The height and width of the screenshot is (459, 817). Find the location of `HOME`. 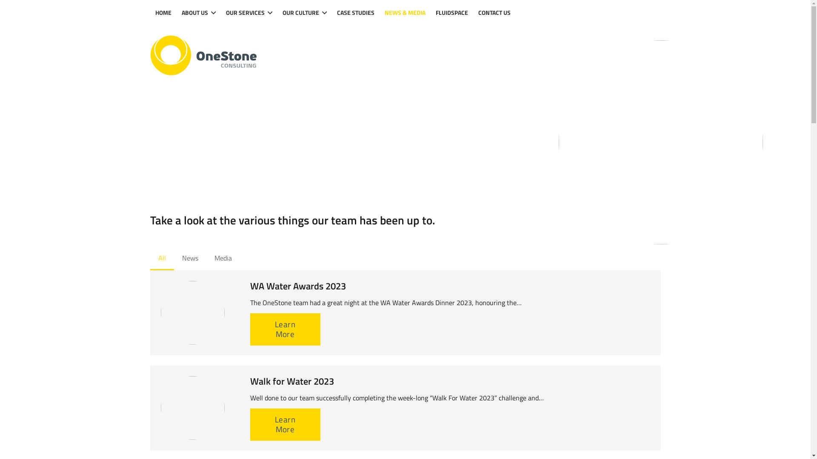

HOME is located at coordinates (163, 13).